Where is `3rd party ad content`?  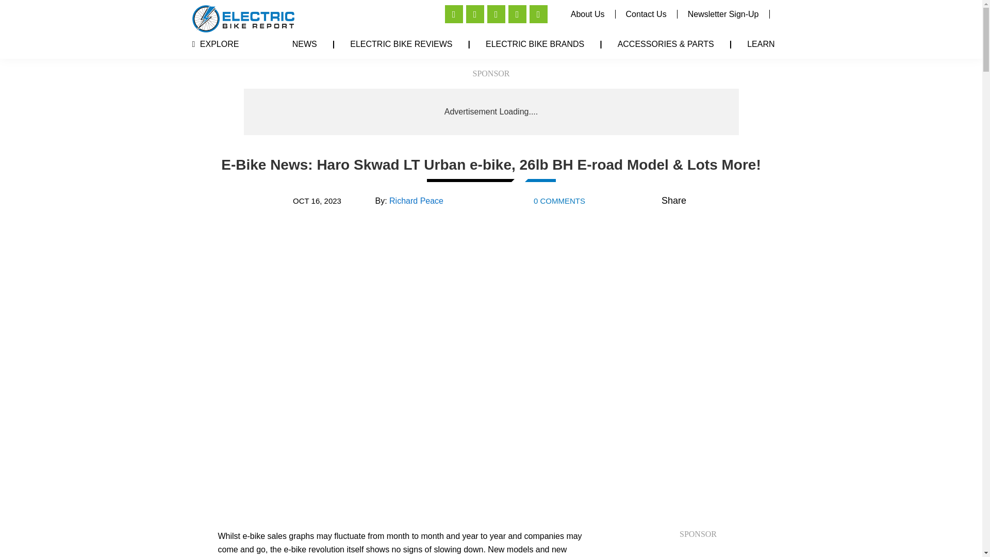 3rd party ad content is located at coordinates (491, 111).